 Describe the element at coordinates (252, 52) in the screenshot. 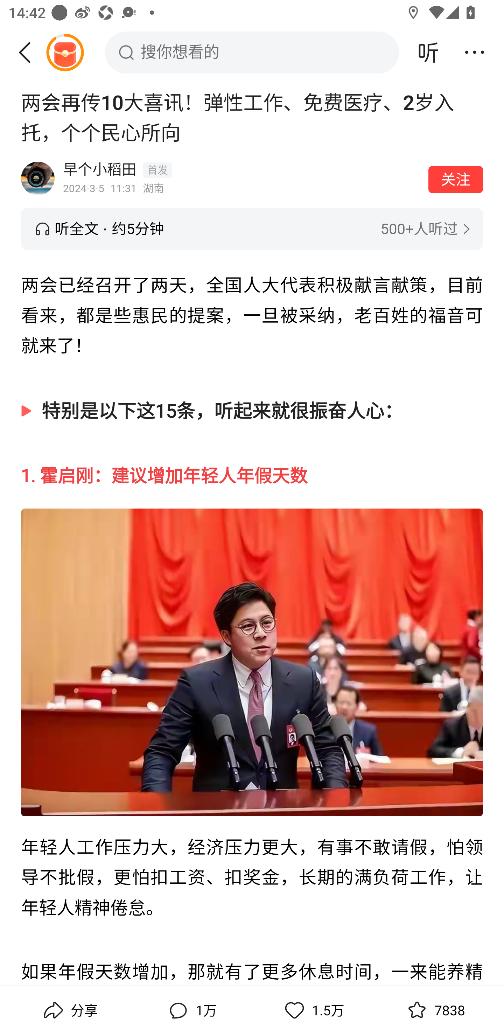

I see `搜你想看的 搜索框，搜你想看的` at that location.